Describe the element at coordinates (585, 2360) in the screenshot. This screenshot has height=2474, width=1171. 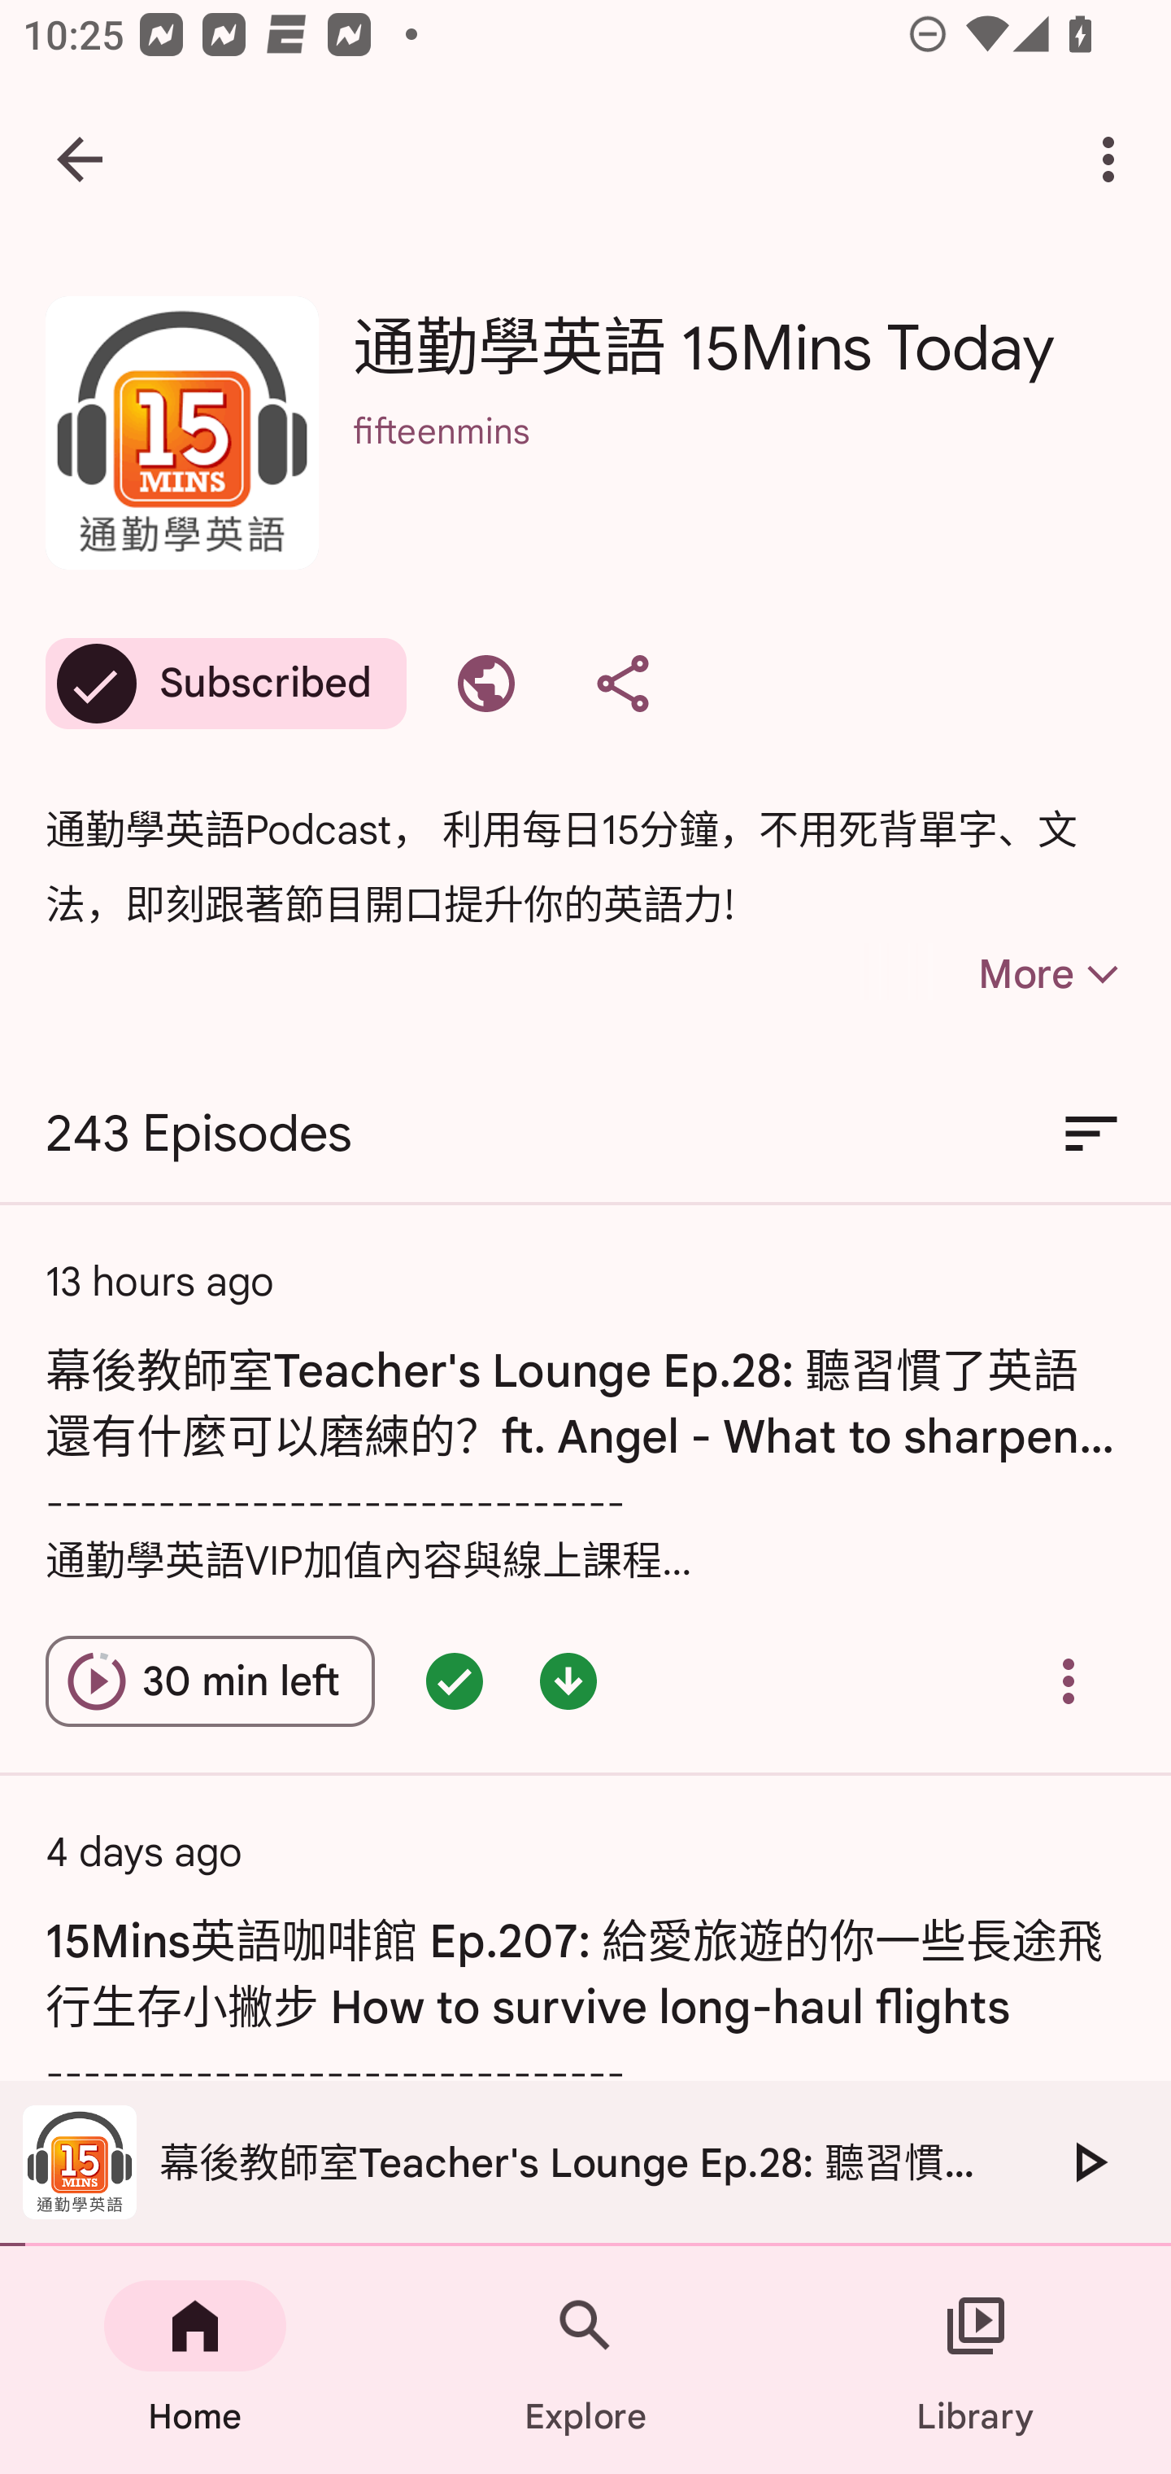
I see `Explore` at that location.